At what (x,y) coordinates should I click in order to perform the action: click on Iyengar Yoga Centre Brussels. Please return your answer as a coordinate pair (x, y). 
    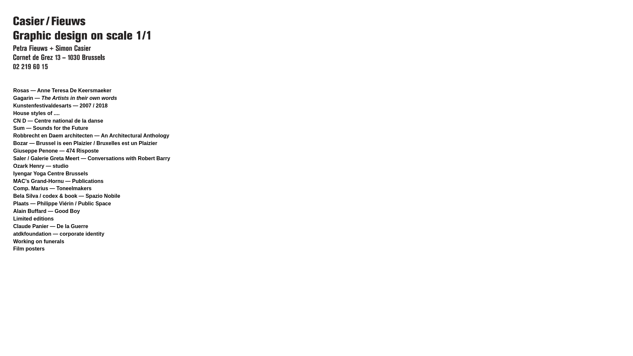
    Looking at the image, I should click on (51, 173).